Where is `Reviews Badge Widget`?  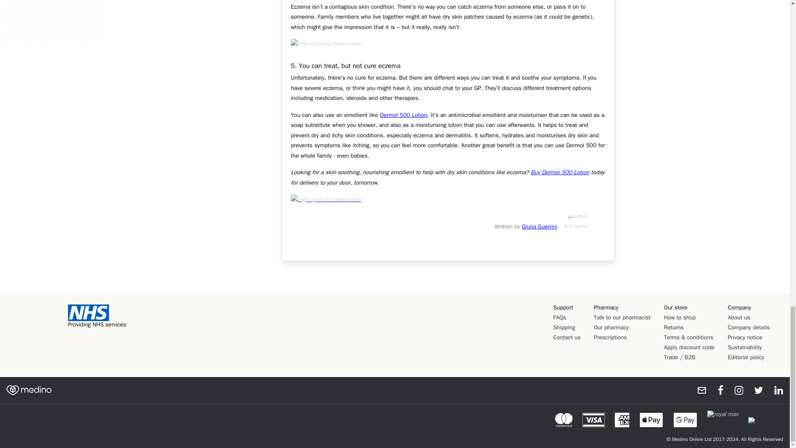 Reviews Badge Widget is located at coordinates (35, 330).